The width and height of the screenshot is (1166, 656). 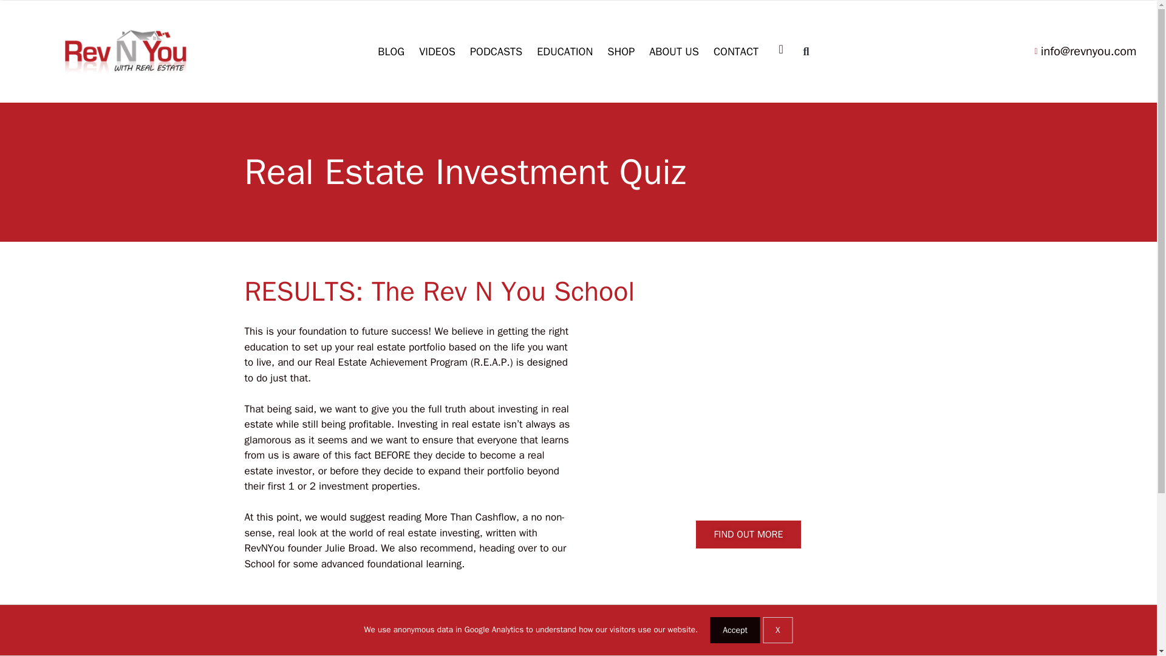 What do you see at coordinates (777, 630) in the screenshot?
I see `X` at bounding box center [777, 630].